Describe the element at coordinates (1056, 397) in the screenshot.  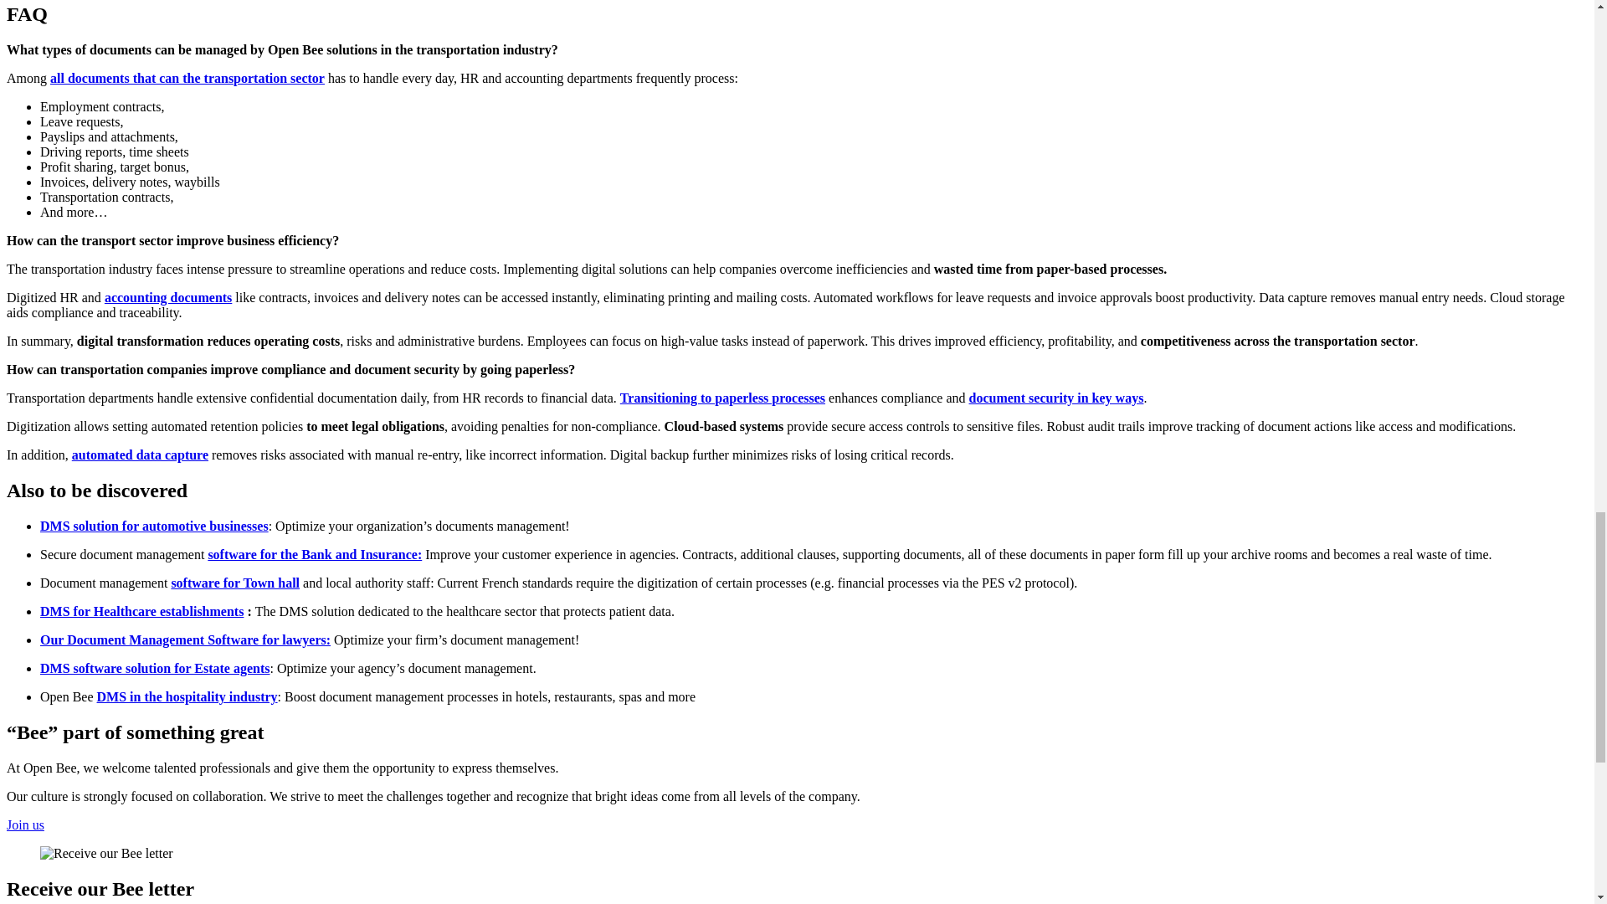
I see `document security in key ways` at that location.